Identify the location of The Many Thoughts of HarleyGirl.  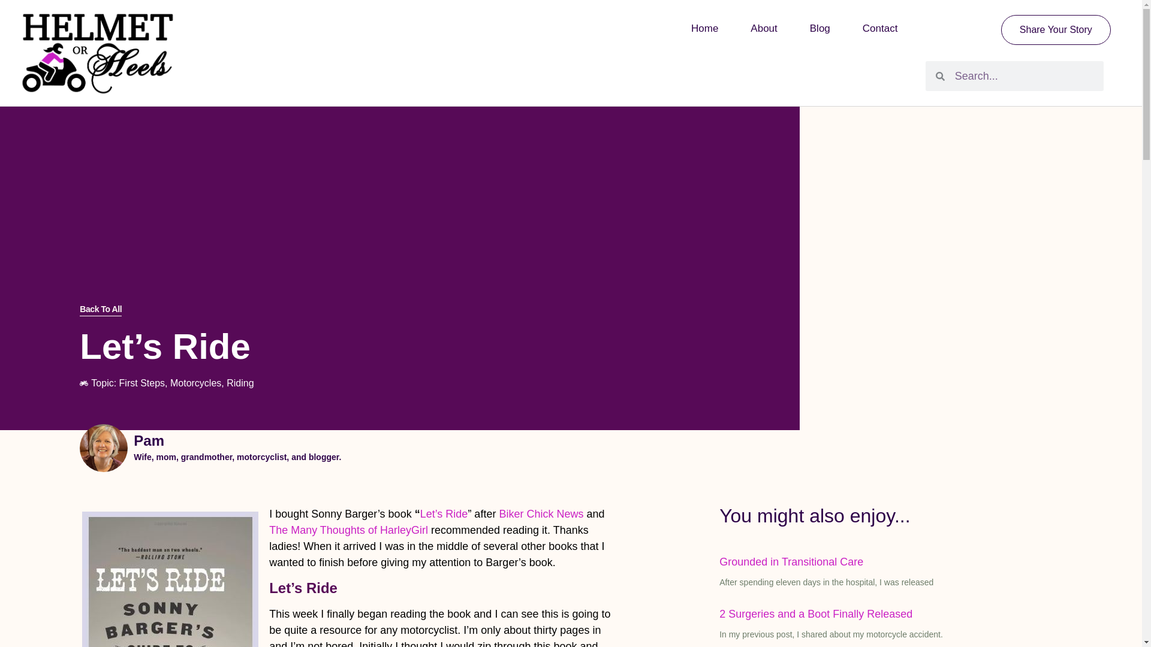
(349, 530).